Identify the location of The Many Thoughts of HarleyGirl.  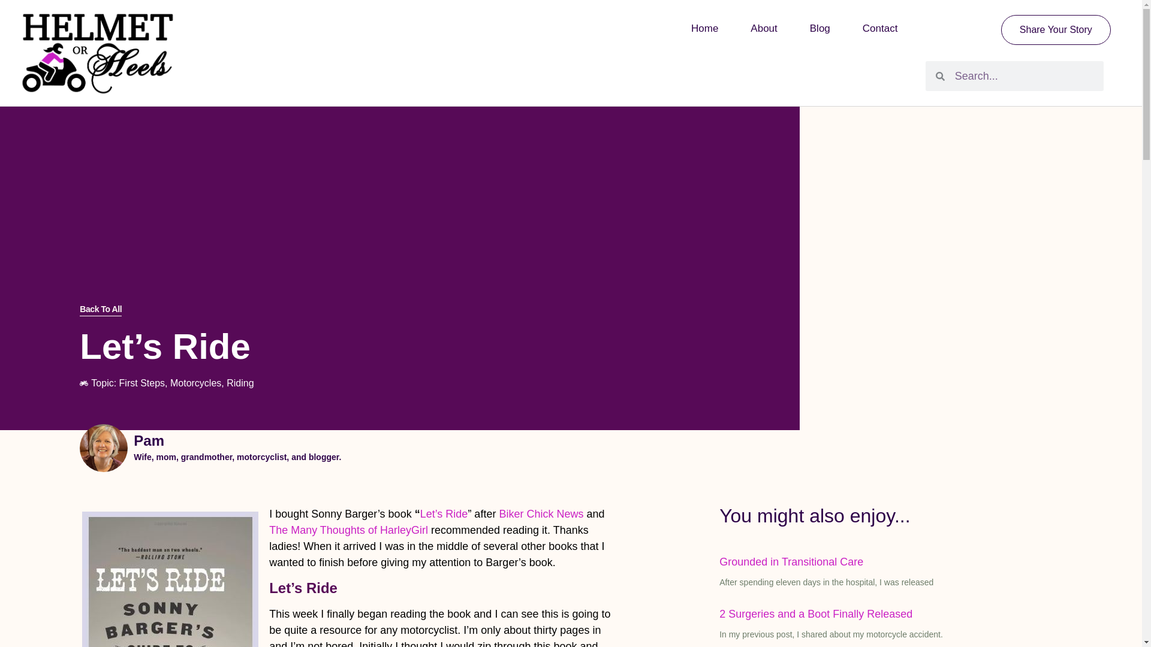
(349, 530).